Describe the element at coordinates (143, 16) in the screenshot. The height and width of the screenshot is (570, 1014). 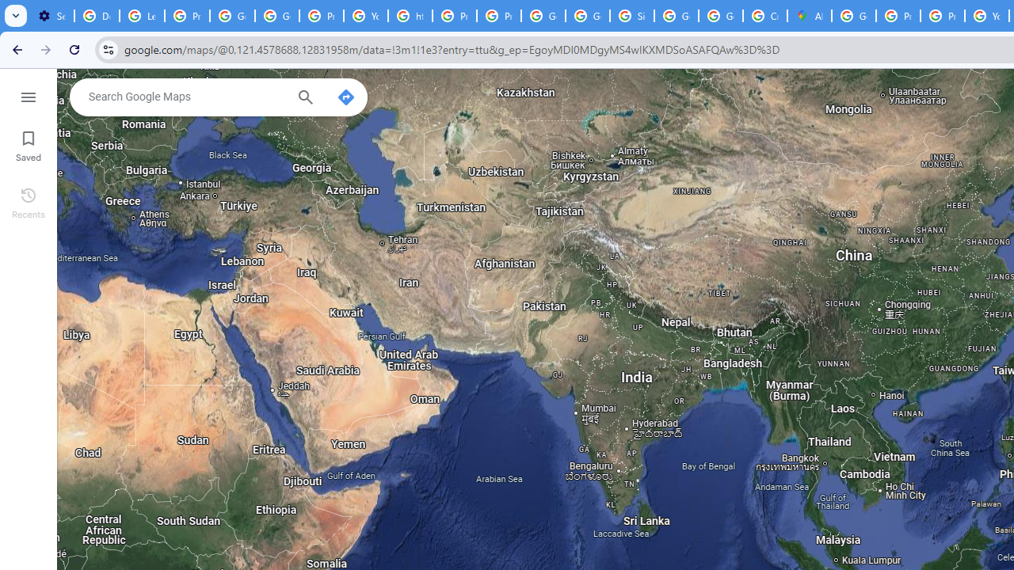
I see `Learn how to find your photos - Google Photos Help` at that location.